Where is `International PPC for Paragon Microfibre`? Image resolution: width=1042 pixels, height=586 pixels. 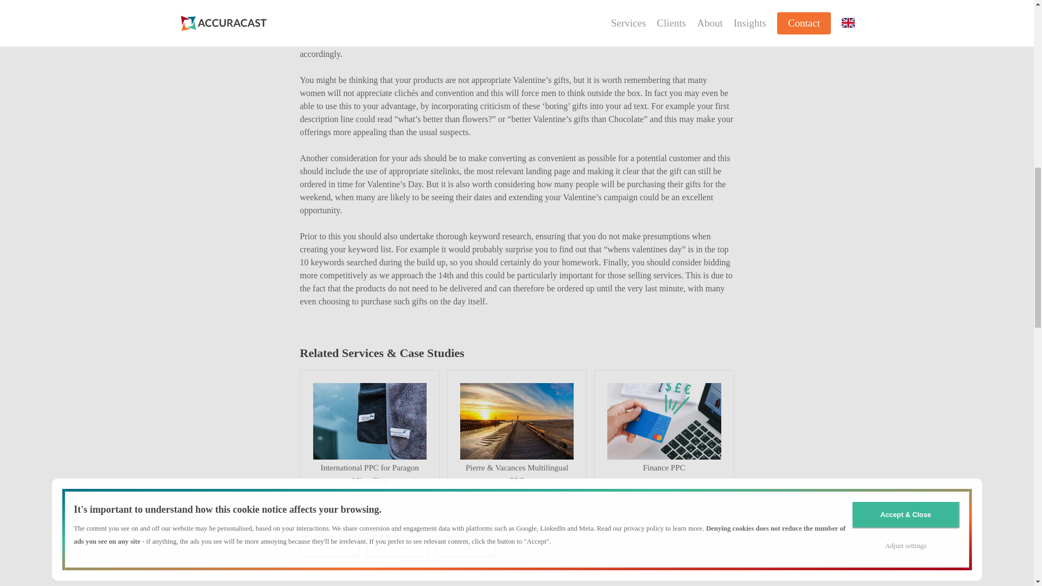 International PPC for Paragon Microfibre is located at coordinates (369, 421).